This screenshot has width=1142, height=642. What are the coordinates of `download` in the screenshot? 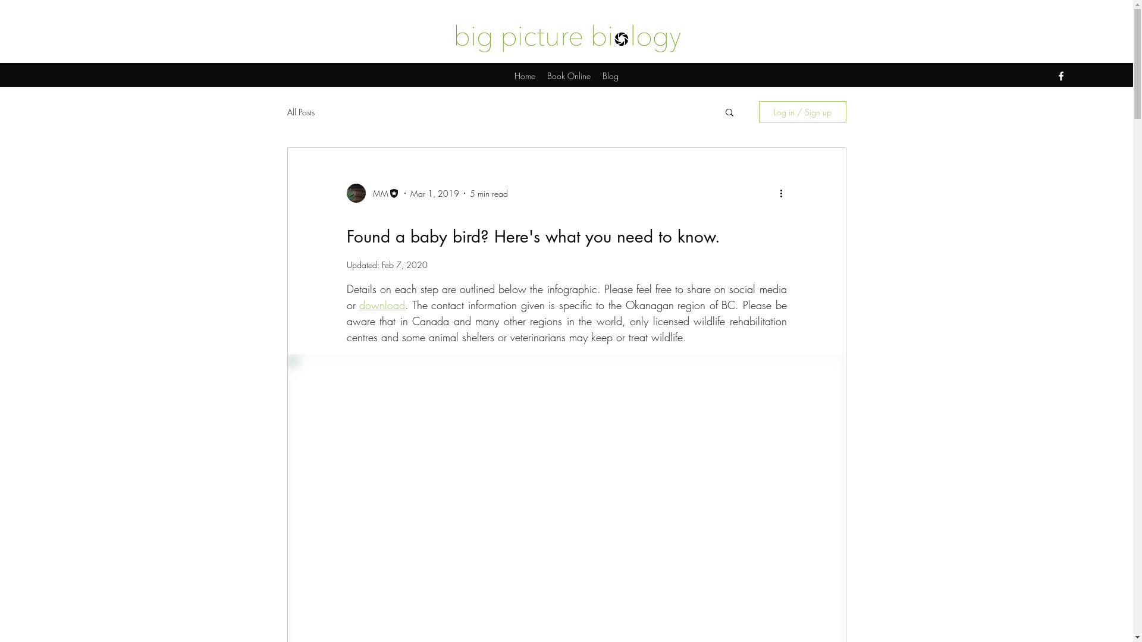 It's located at (382, 305).